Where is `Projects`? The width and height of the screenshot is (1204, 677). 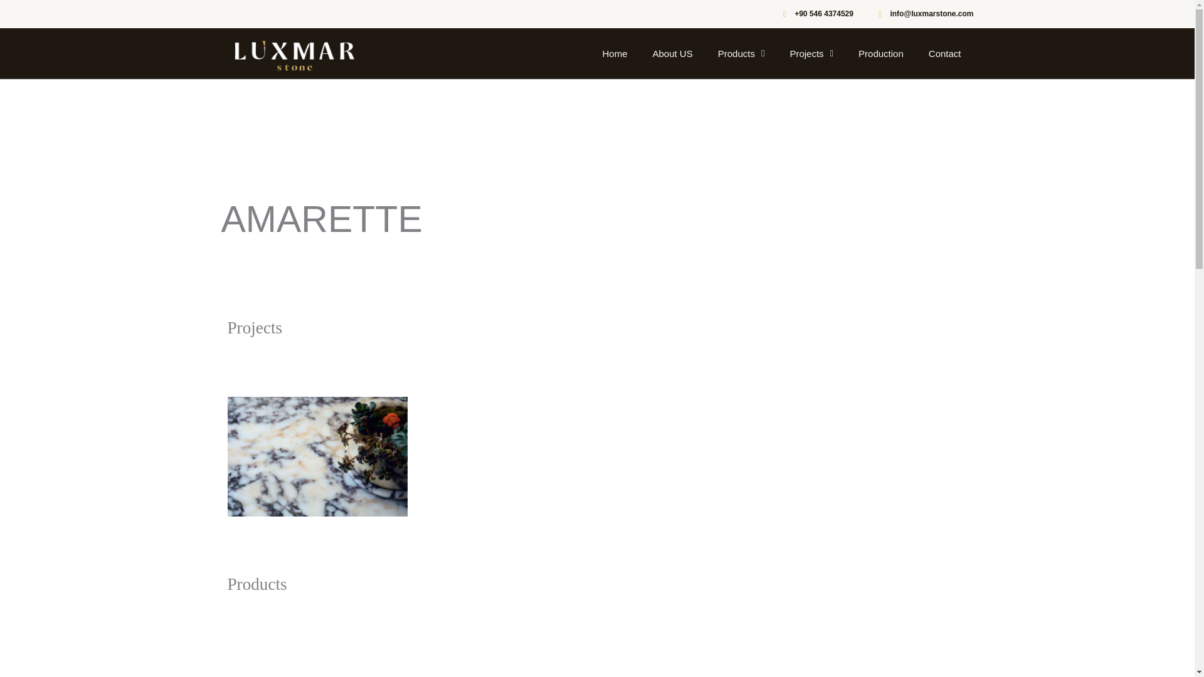
Projects is located at coordinates (811, 54).